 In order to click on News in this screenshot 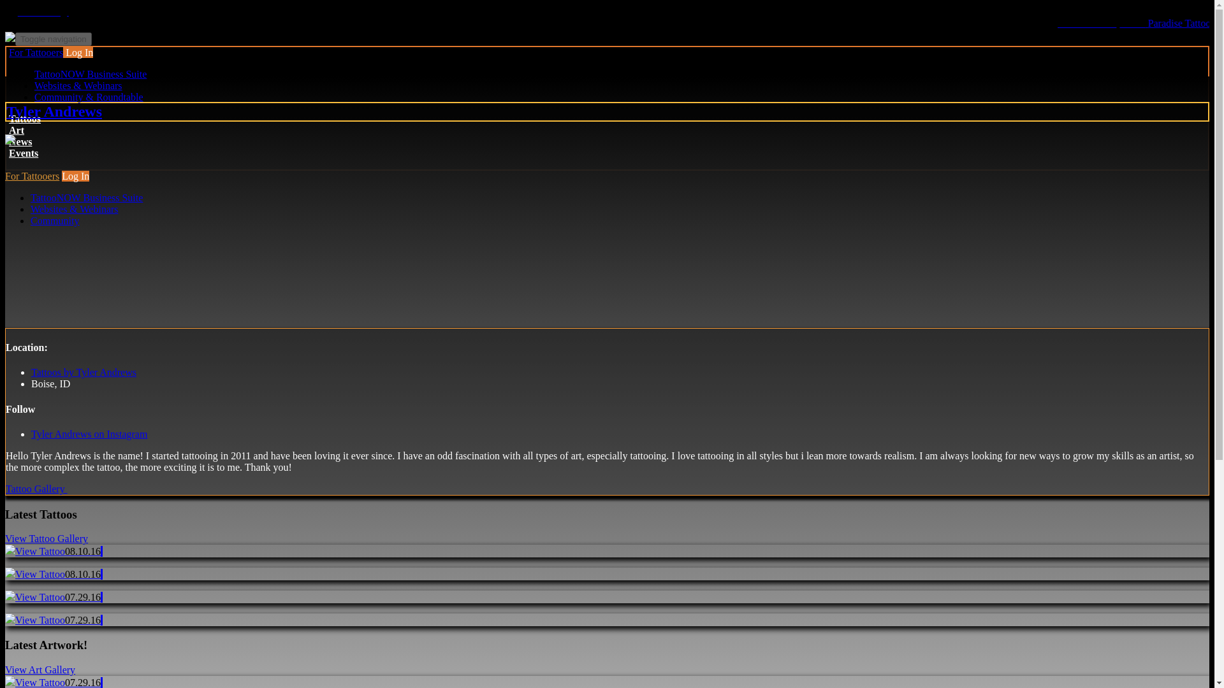, I will do `click(20, 141)`.